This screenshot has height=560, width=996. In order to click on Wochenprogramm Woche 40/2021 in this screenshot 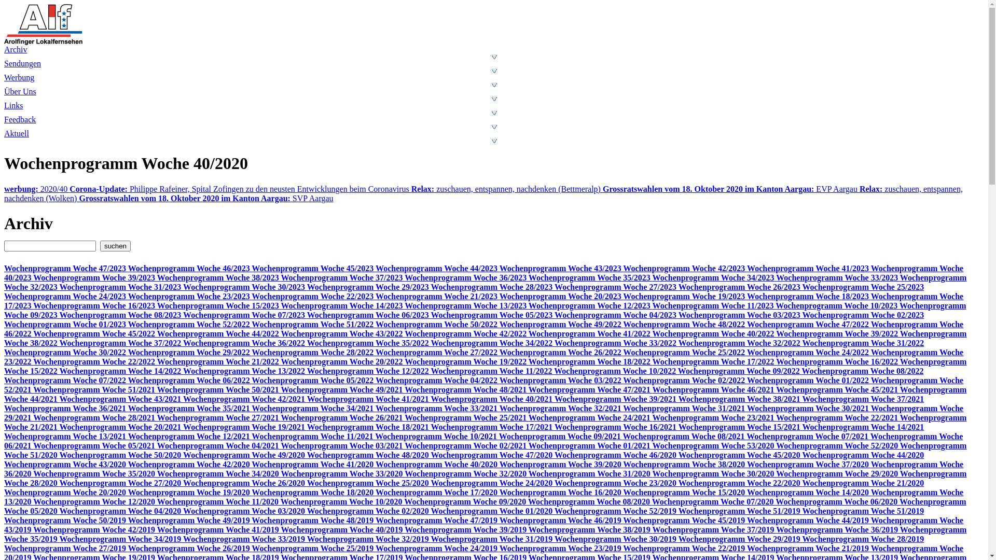, I will do `click(493, 399)`.